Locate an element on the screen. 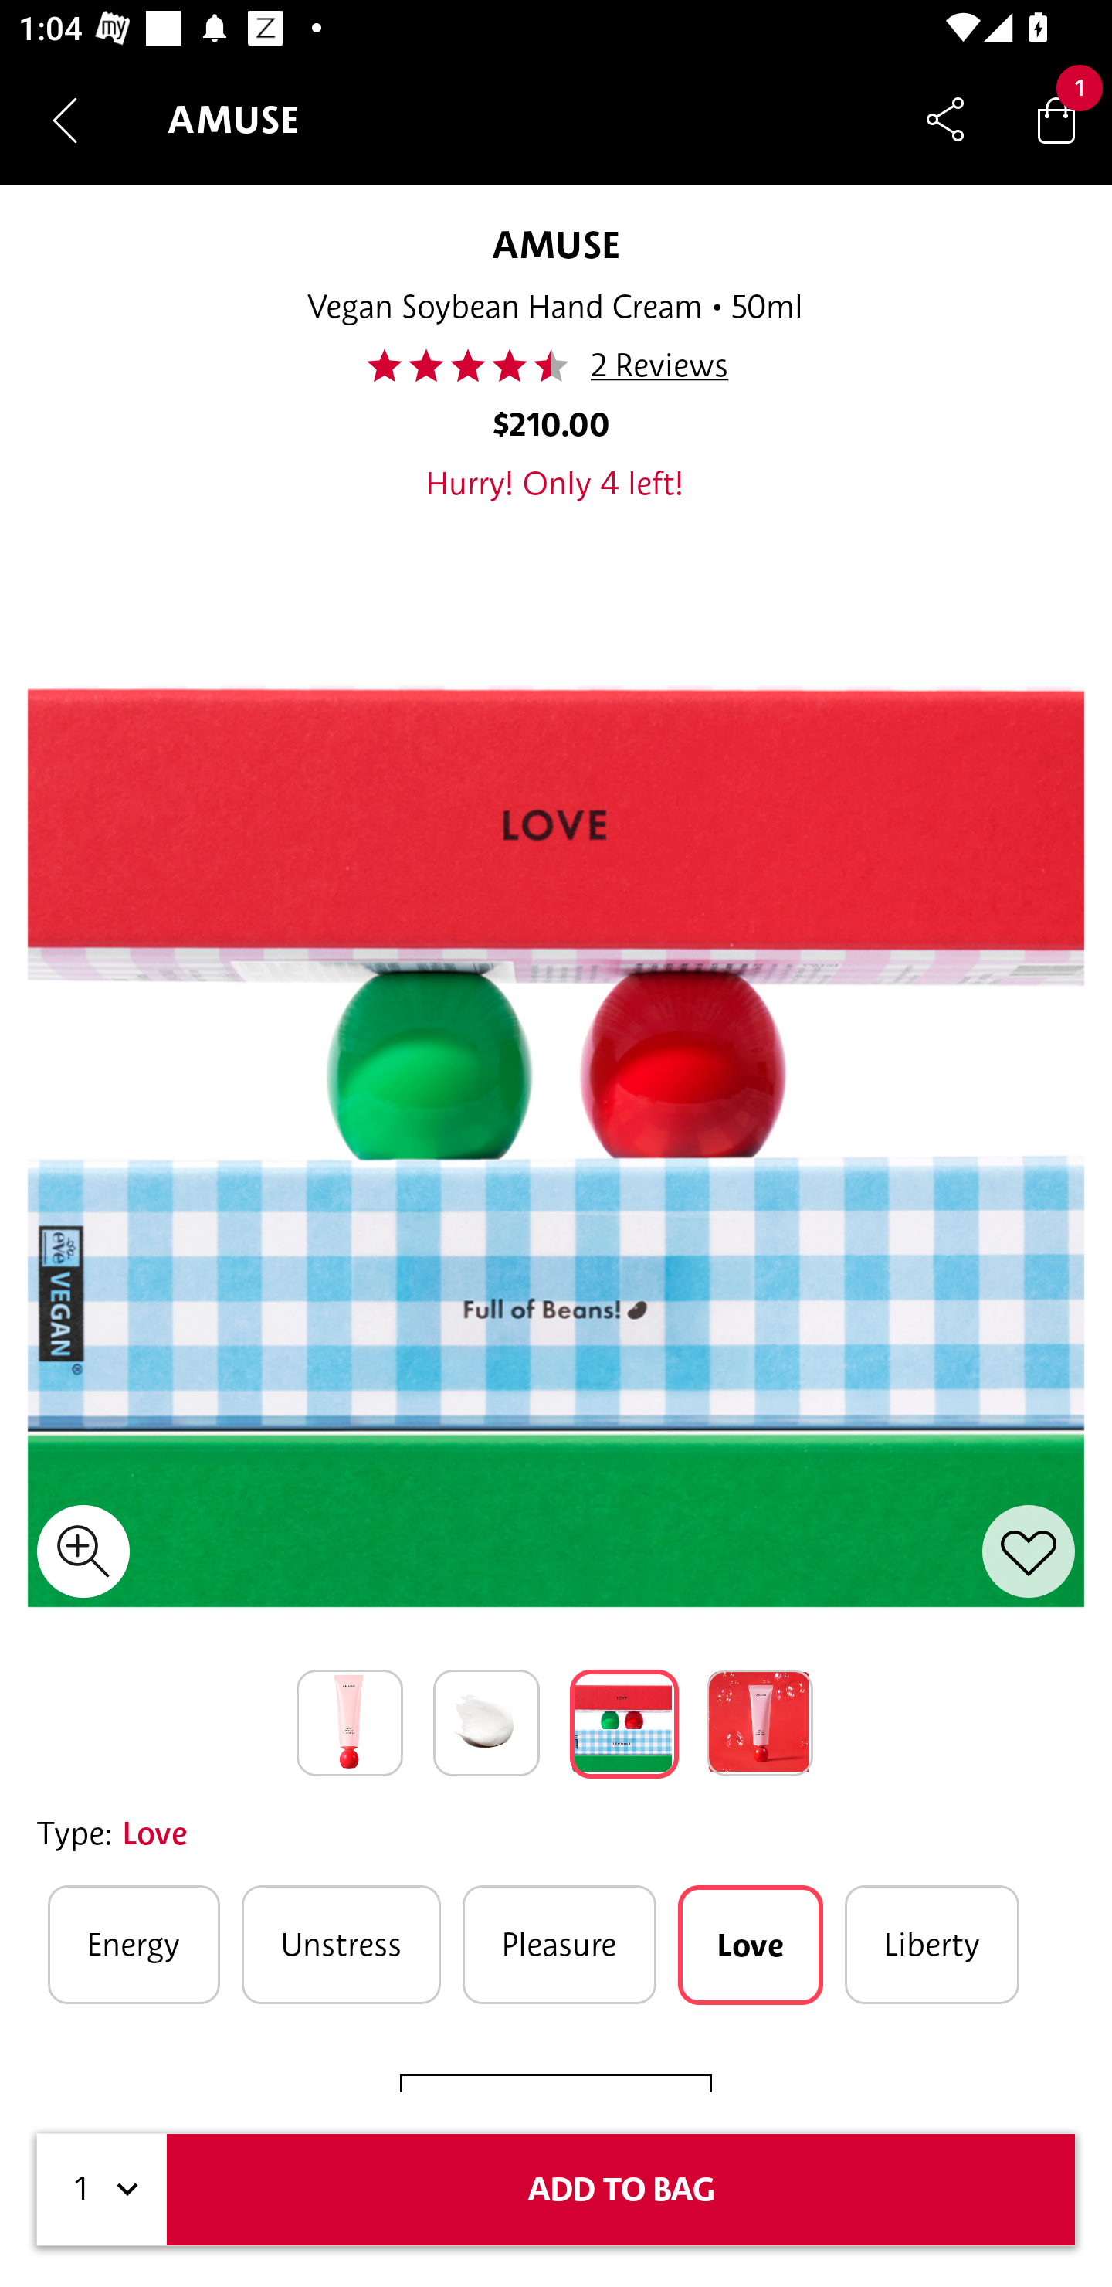 The image size is (1112, 2287). Share is located at coordinates (945, 119).